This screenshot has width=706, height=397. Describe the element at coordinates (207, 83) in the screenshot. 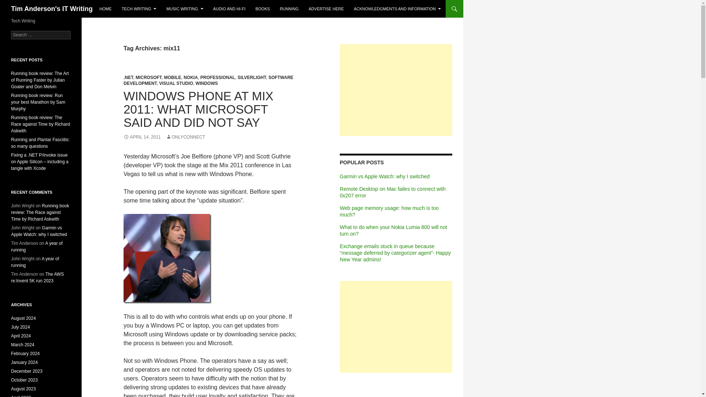

I see `WINDOWS` at that location.